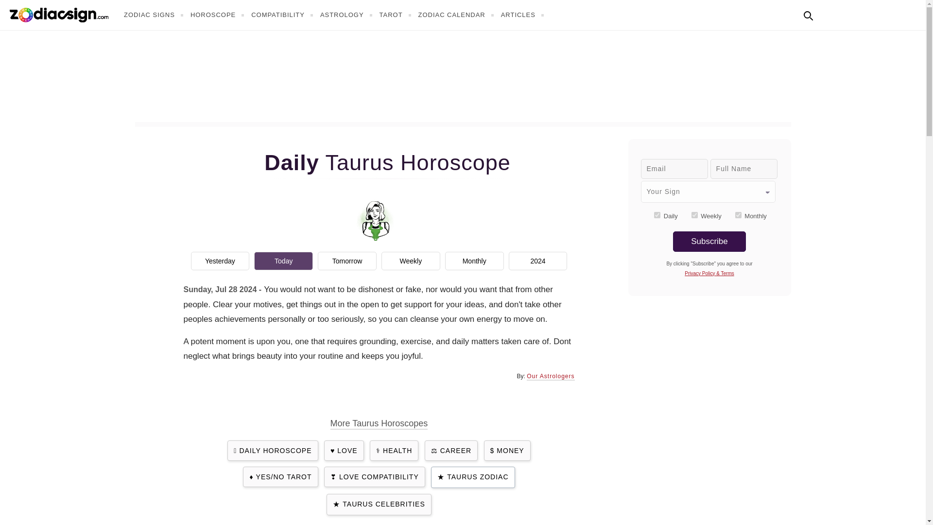 This screenshot has height=525, width=933. Describe the element at coordinates (738, 215) in the screenshot. I see `monthly` at that location.